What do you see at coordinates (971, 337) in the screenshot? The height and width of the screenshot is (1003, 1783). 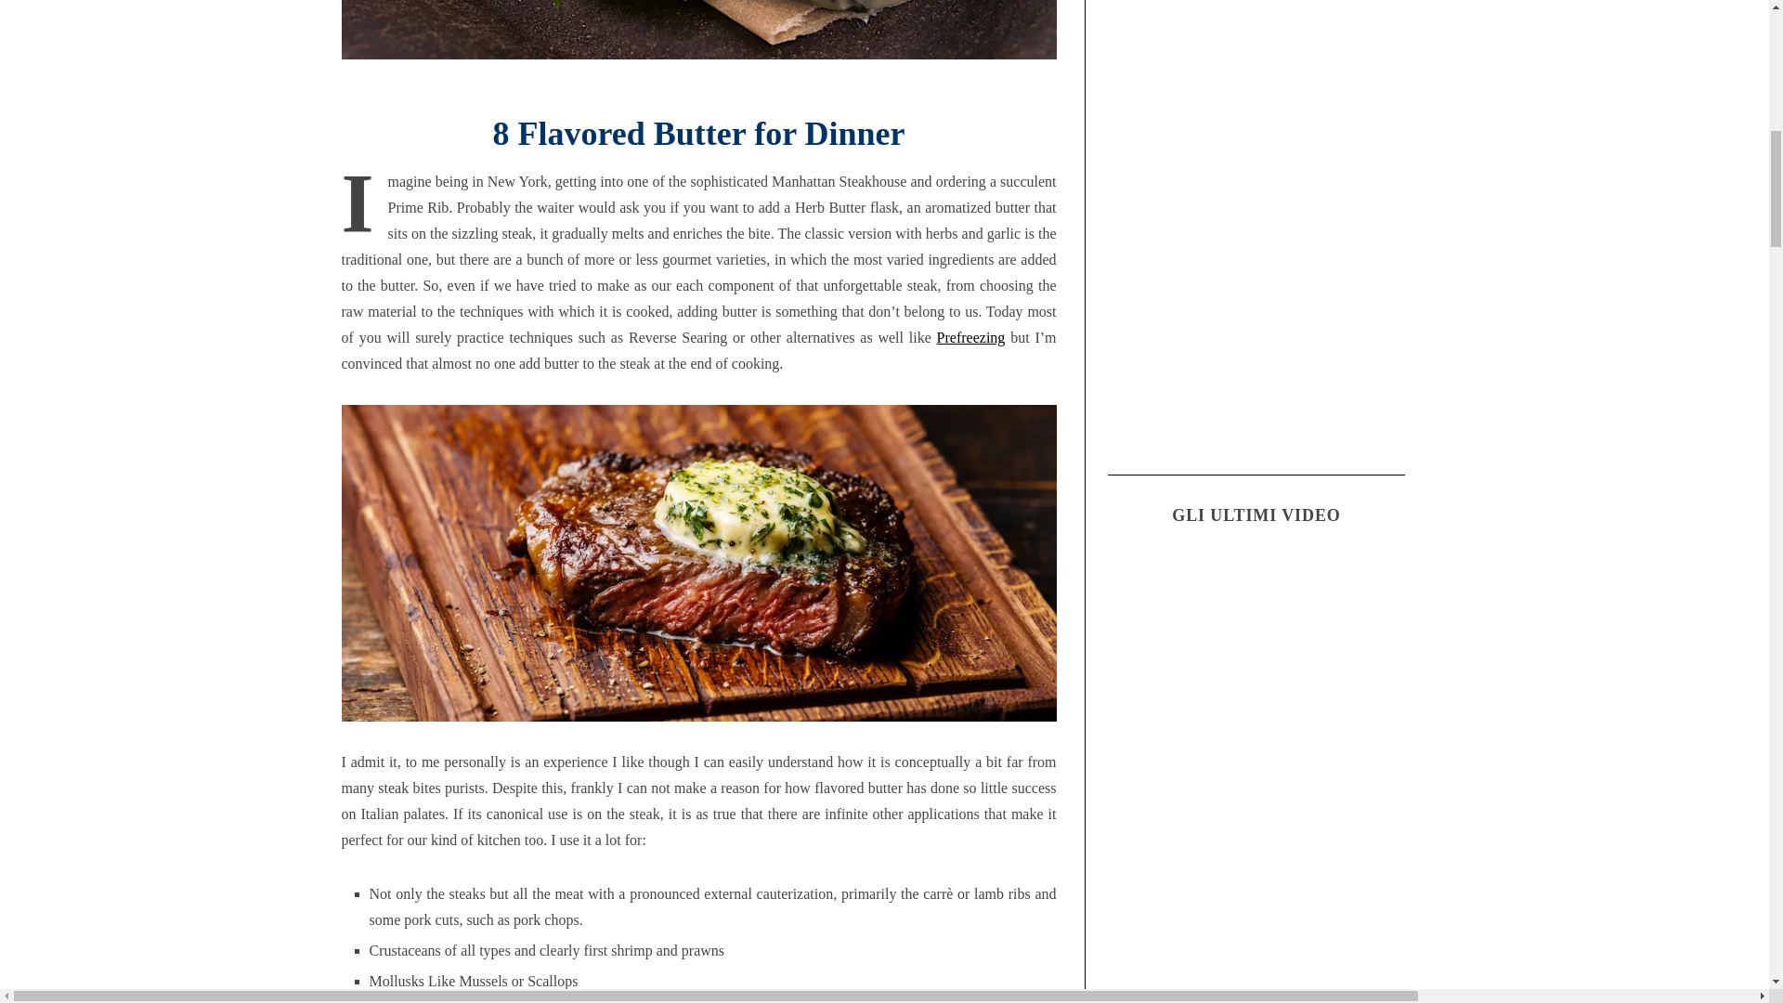 I see `Prefreezing` at bounding box center [971, 337].